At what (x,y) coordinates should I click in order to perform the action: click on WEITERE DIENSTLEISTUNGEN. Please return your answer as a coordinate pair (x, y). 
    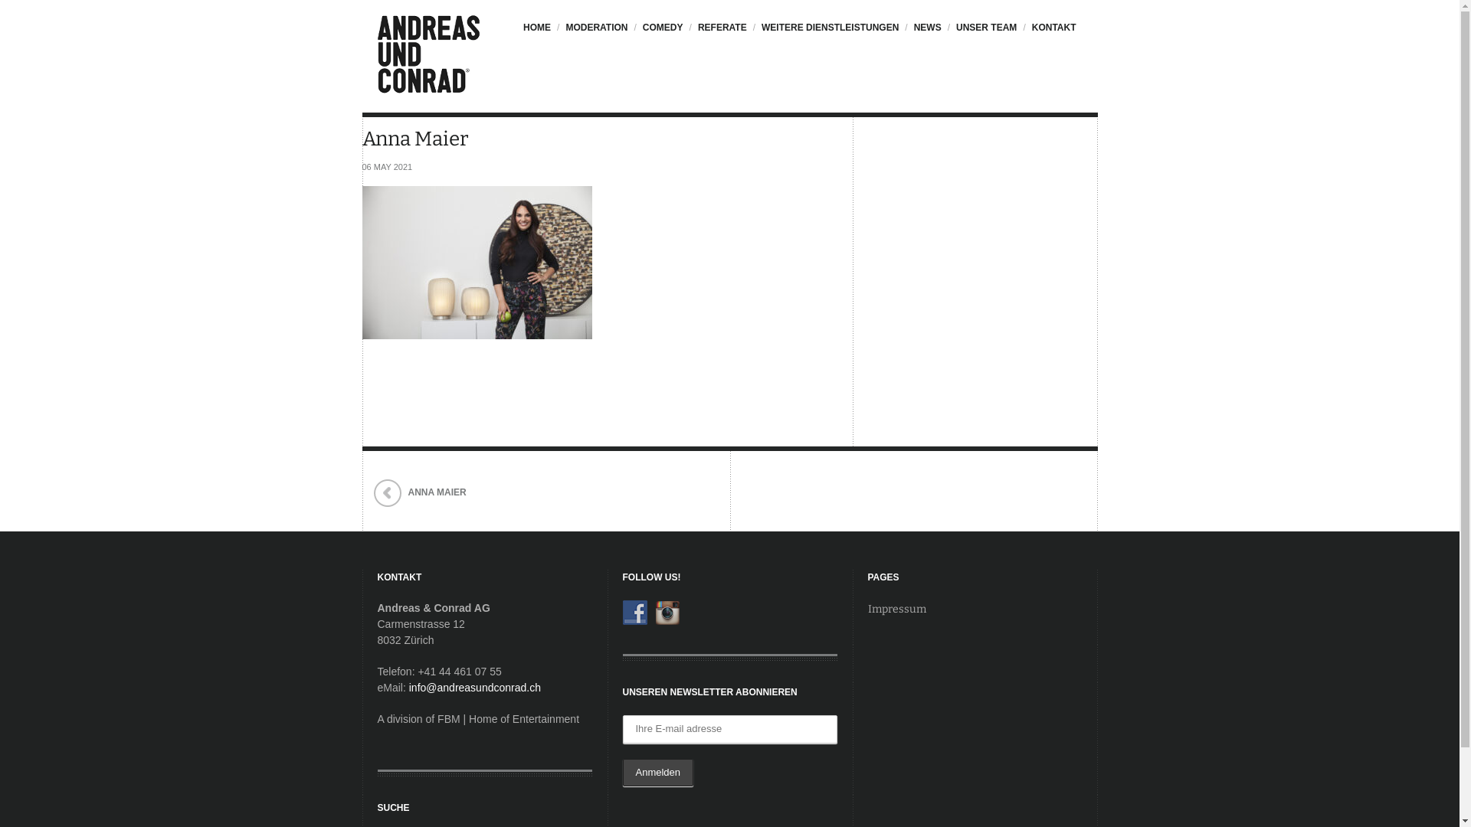
    Looking at the image, I should click on (829, 35).